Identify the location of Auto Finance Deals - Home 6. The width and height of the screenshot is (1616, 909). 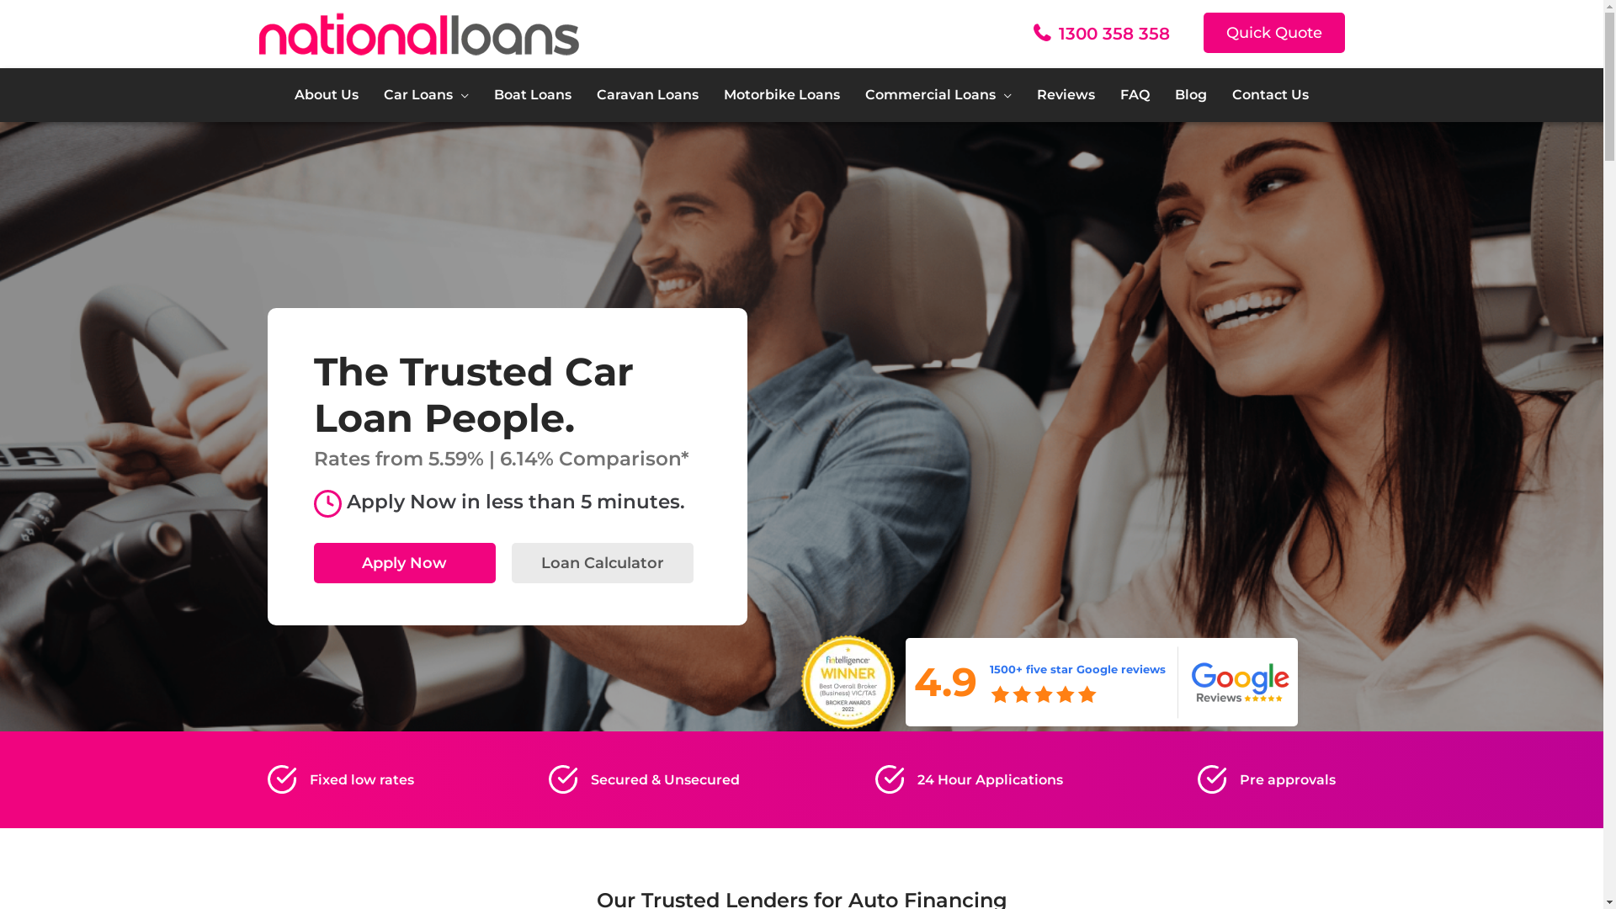
(283, 779).